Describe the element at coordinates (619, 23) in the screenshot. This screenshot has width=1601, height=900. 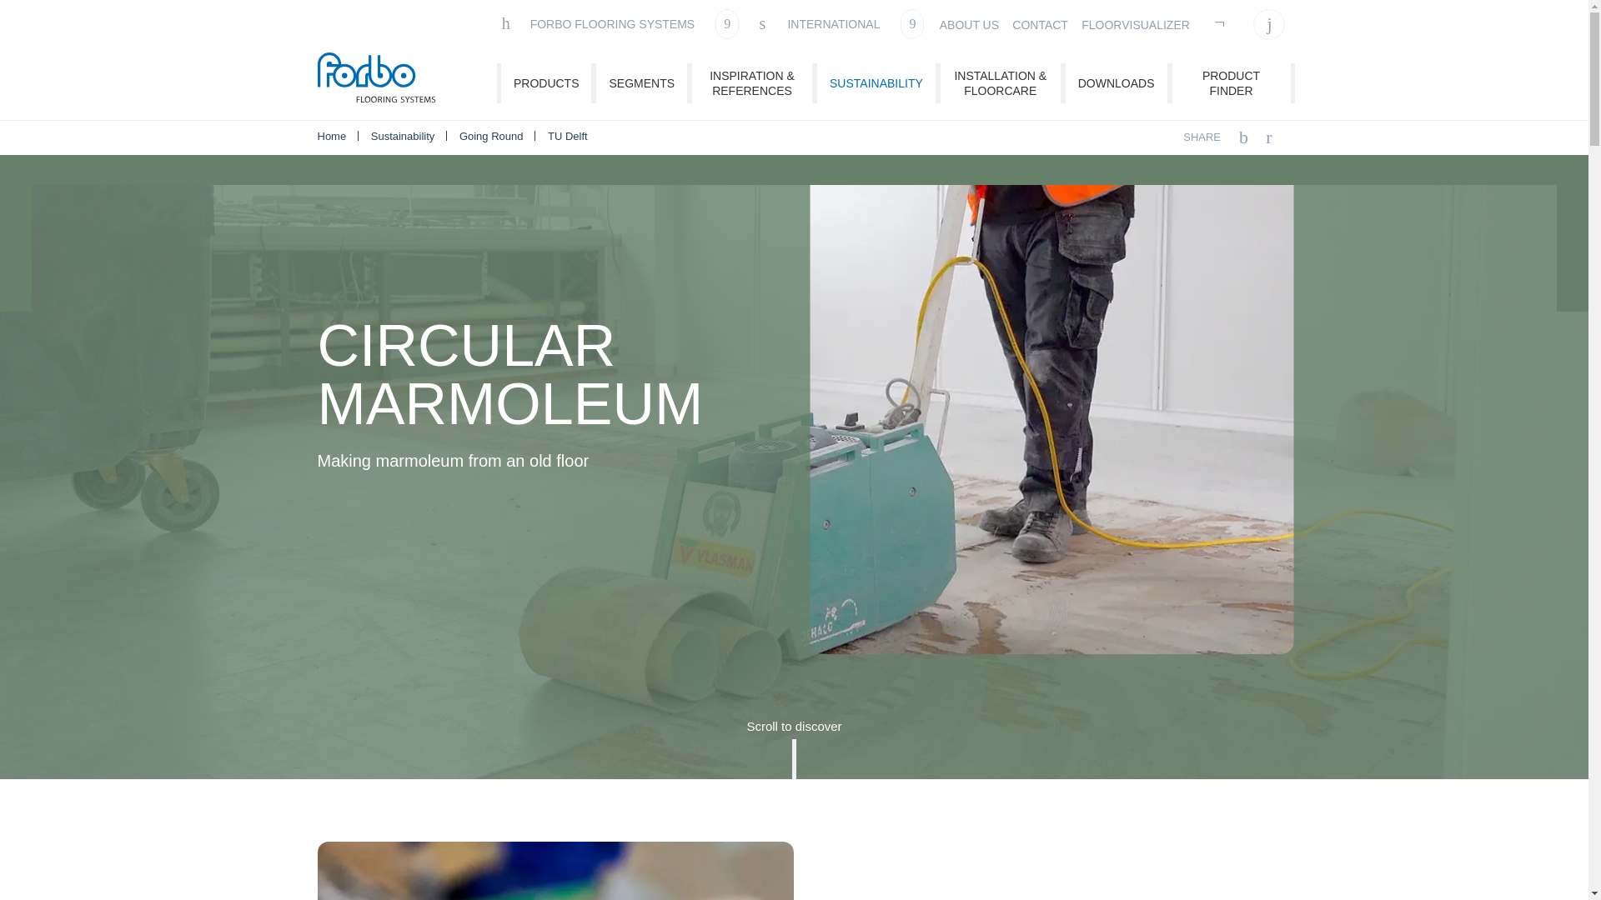
I see `Division` at that location.